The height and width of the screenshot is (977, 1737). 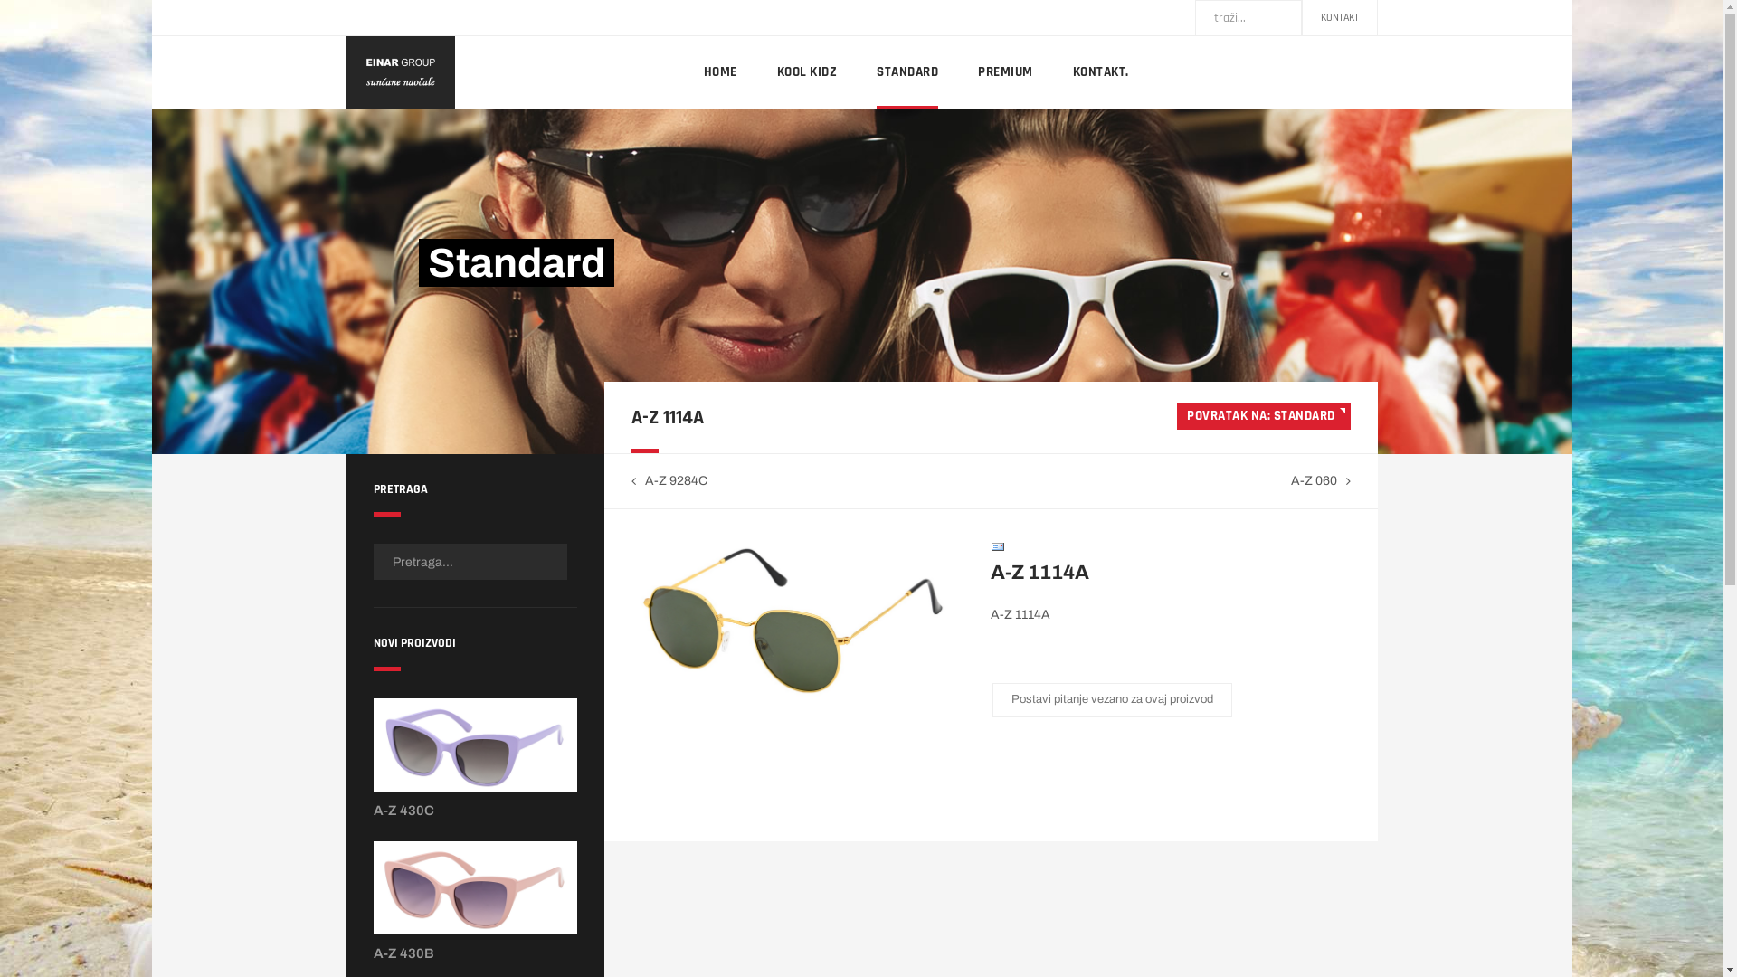 What do you see at coordinates (400, 72) in the screenshot?
I see `www.suncanenaocale.ba` at bounding box center [400, 72].